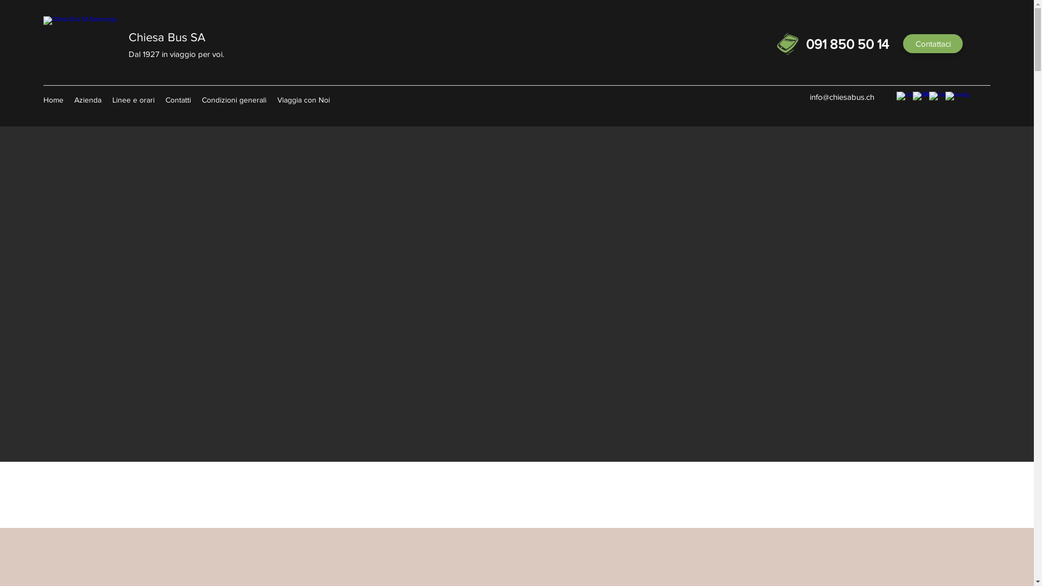 This screenshot has height=586, width=1042. What do you see at coordinates (167, 37) in the screenshot?
I see `Chiesa Bus SA` at bounding box center [167, 37].